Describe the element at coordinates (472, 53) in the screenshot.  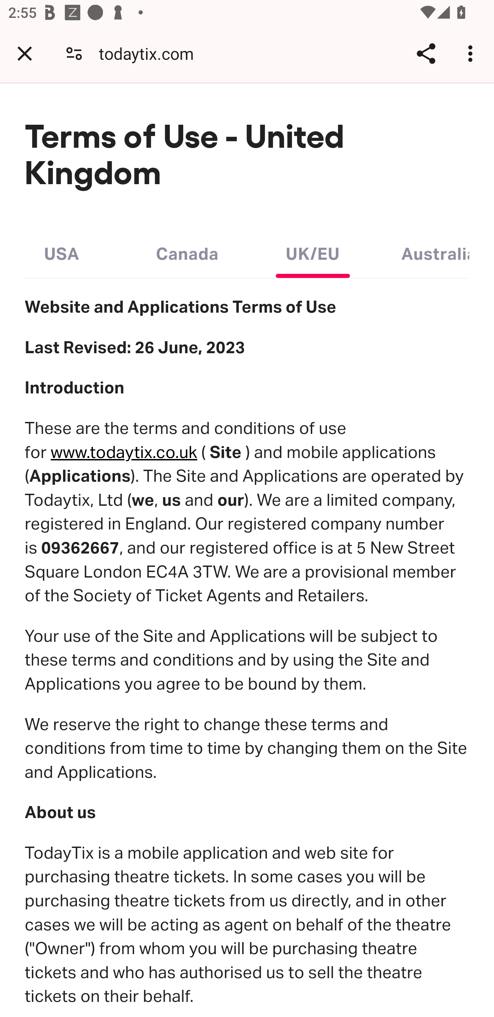
I see `Customize and control Google Chrome` at that location.